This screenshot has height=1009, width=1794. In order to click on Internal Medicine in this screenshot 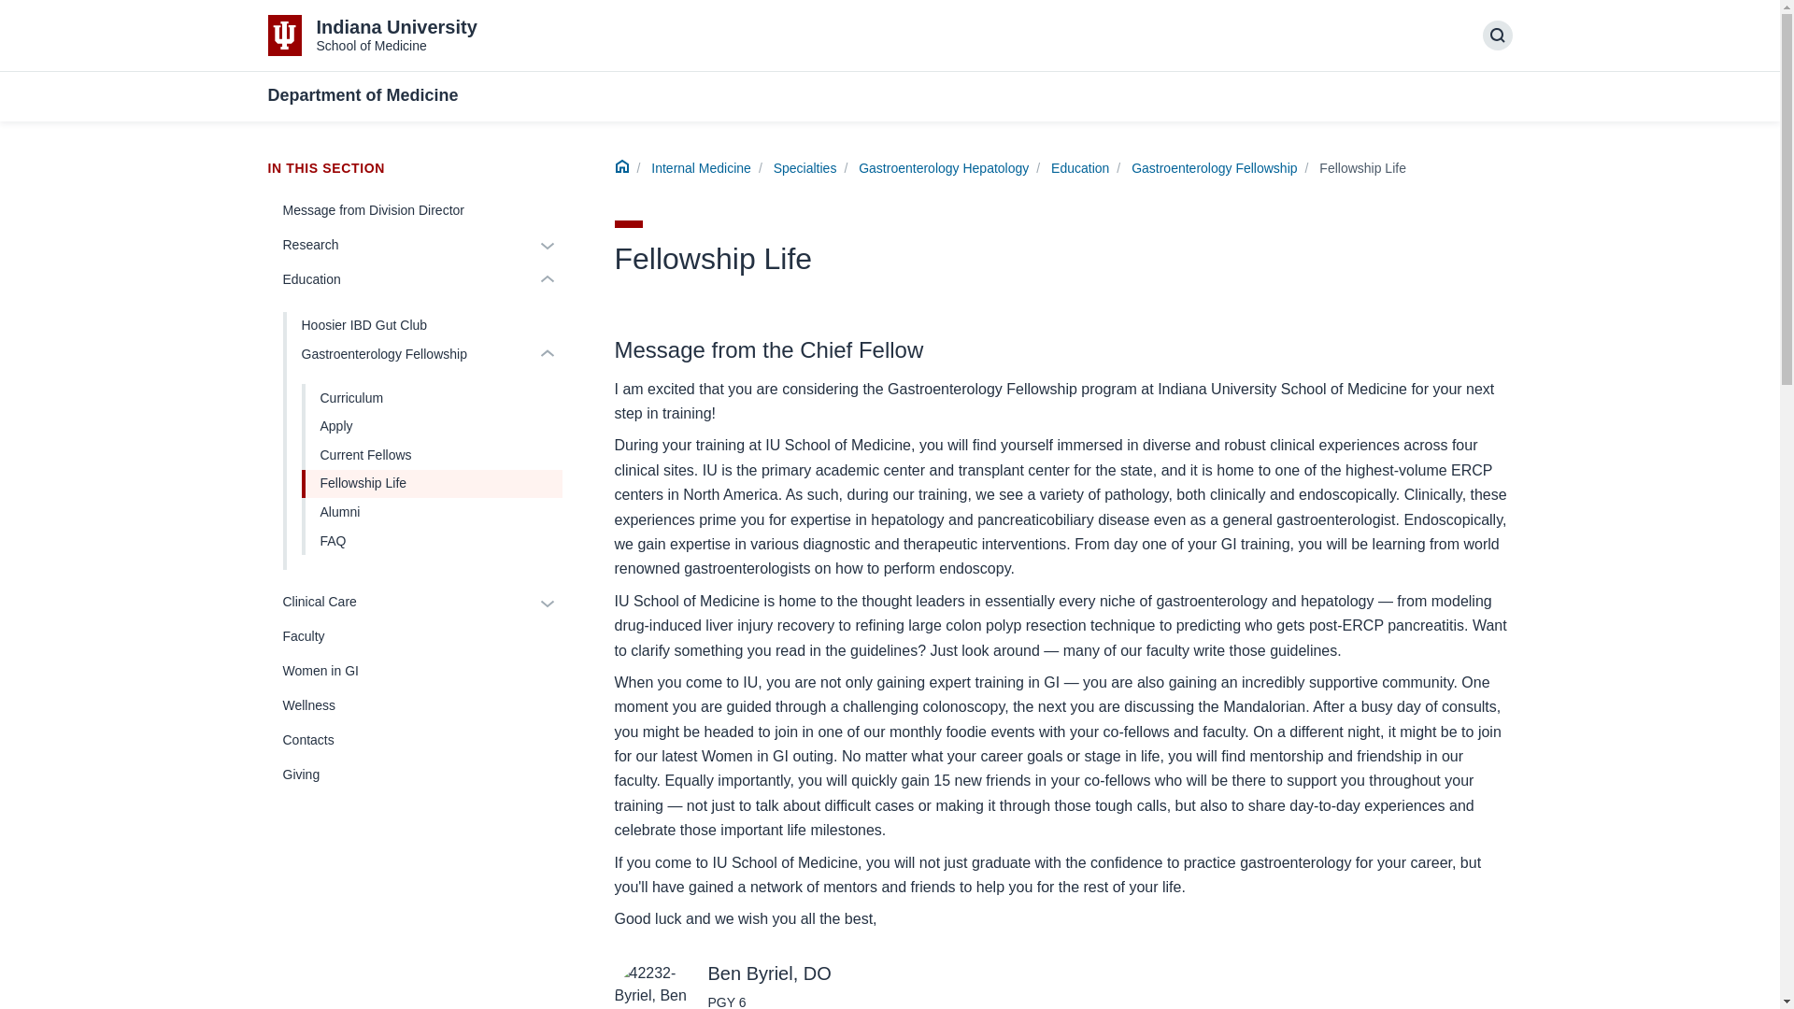, I will do `click(701, 167)`.